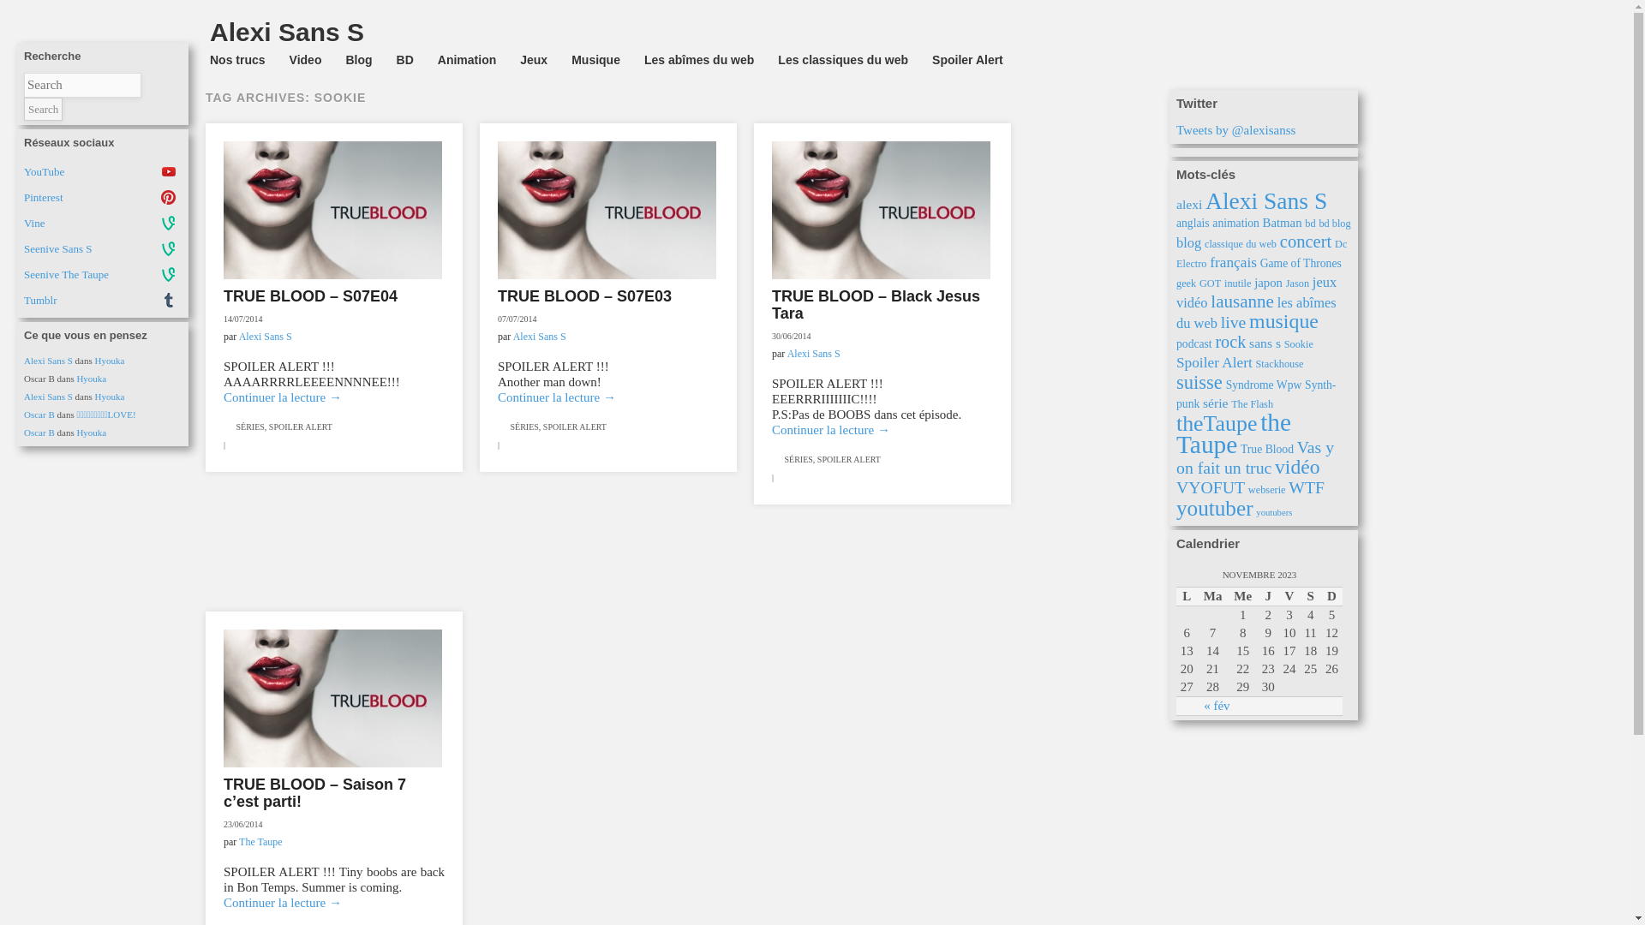 The image size is (1645, 925). Describe the element at coordinates (1279, 364) in the screenshot. I see `Stackhouse` at that location.